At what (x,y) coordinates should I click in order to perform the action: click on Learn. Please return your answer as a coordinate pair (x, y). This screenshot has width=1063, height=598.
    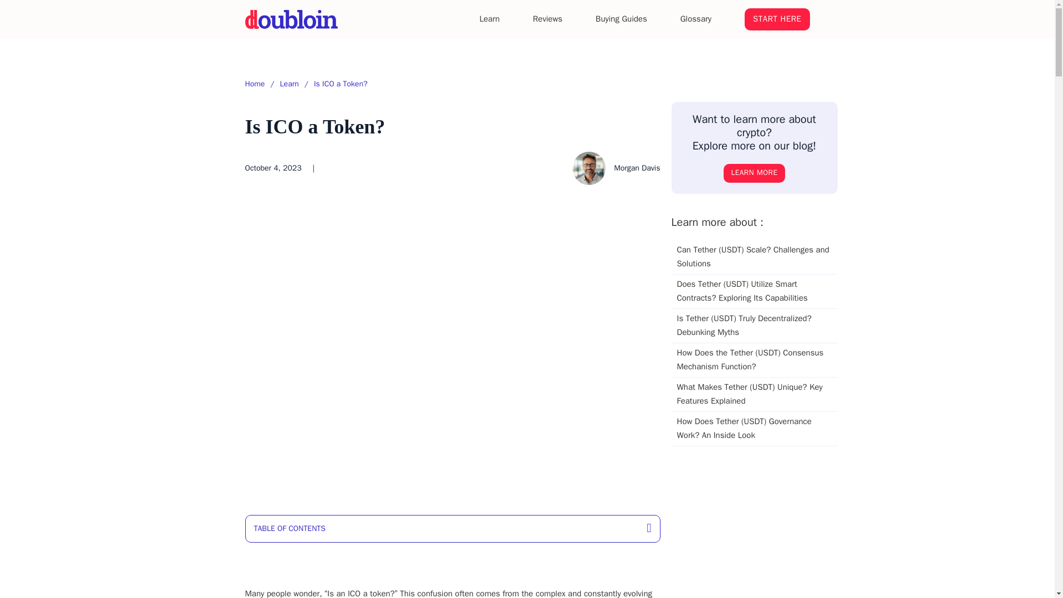
    Looking at the image, I should click on (289, 84).